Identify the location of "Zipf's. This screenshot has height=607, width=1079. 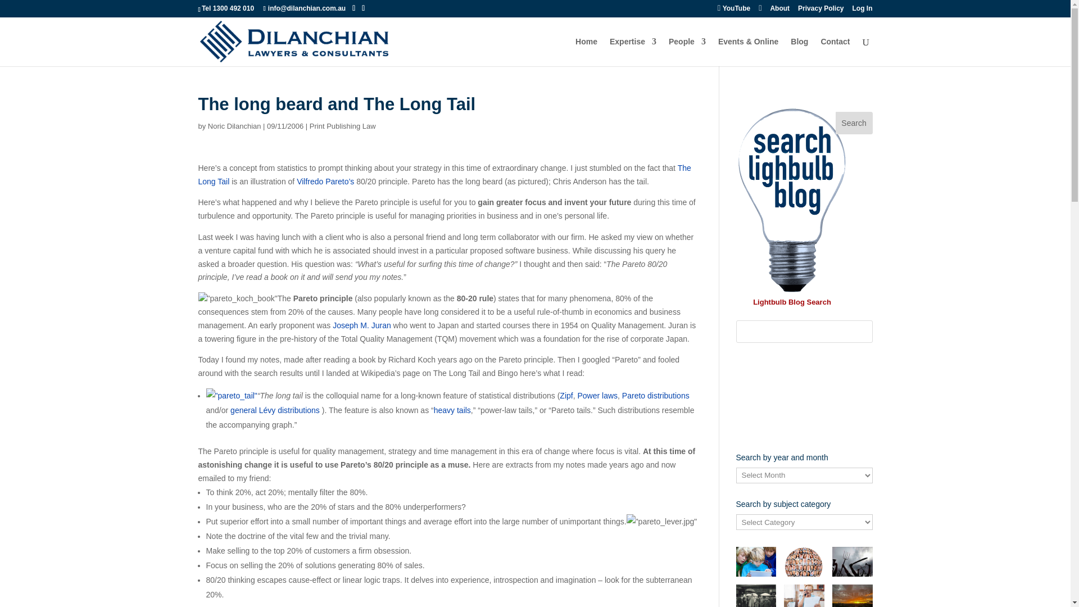
(566, 395).